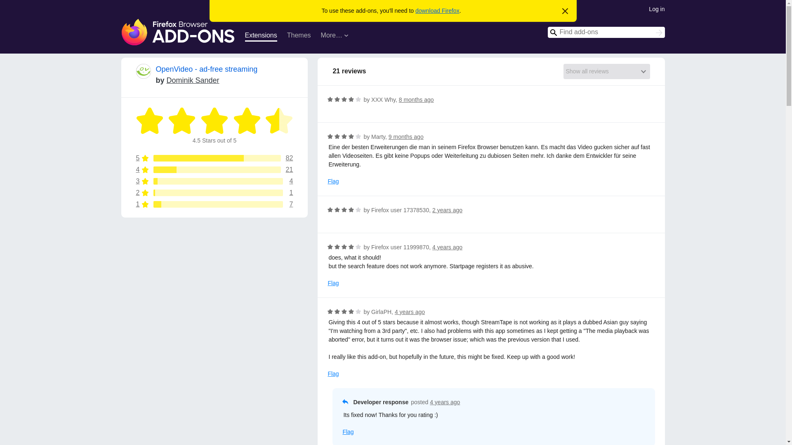 The width and height of the screenshot is (792, 445). I want to click on Rated 4 out of 5, so click(358, 99).